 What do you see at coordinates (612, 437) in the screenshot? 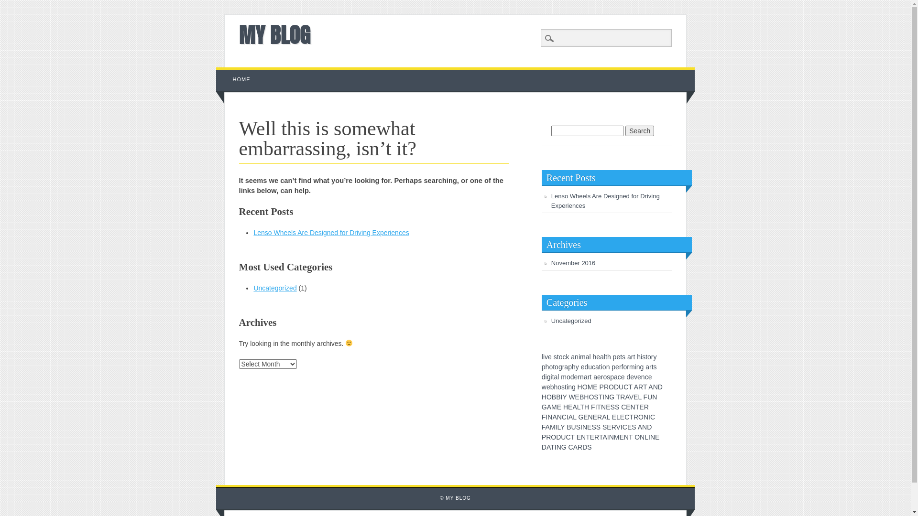
I see `N` at bounding box center [612, 437].